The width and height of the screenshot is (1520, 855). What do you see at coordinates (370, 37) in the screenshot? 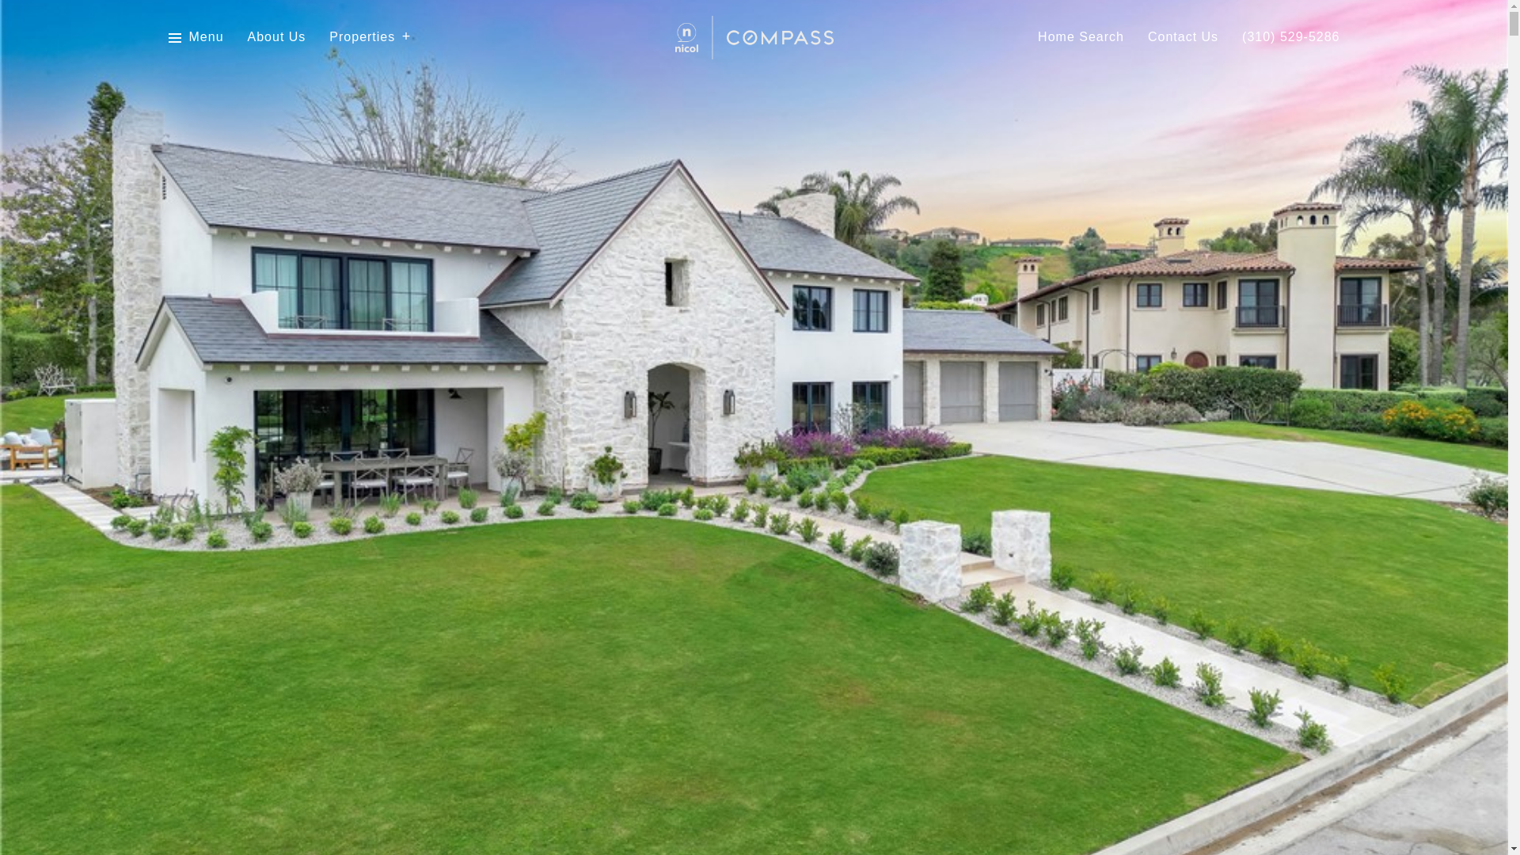
I see `Properties` at bounding box center [370, 37].